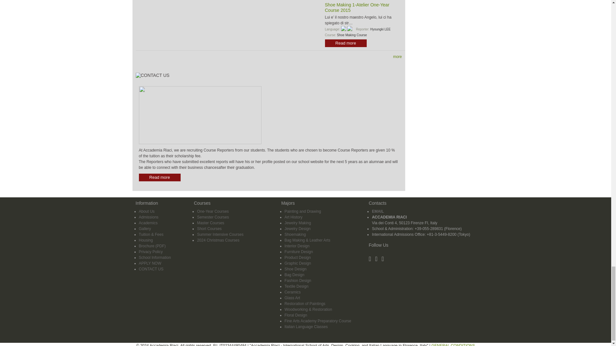  What do you see at coordinates (155, 258) in the screenshot?
I see `school information` at bounding box center [155, 258].